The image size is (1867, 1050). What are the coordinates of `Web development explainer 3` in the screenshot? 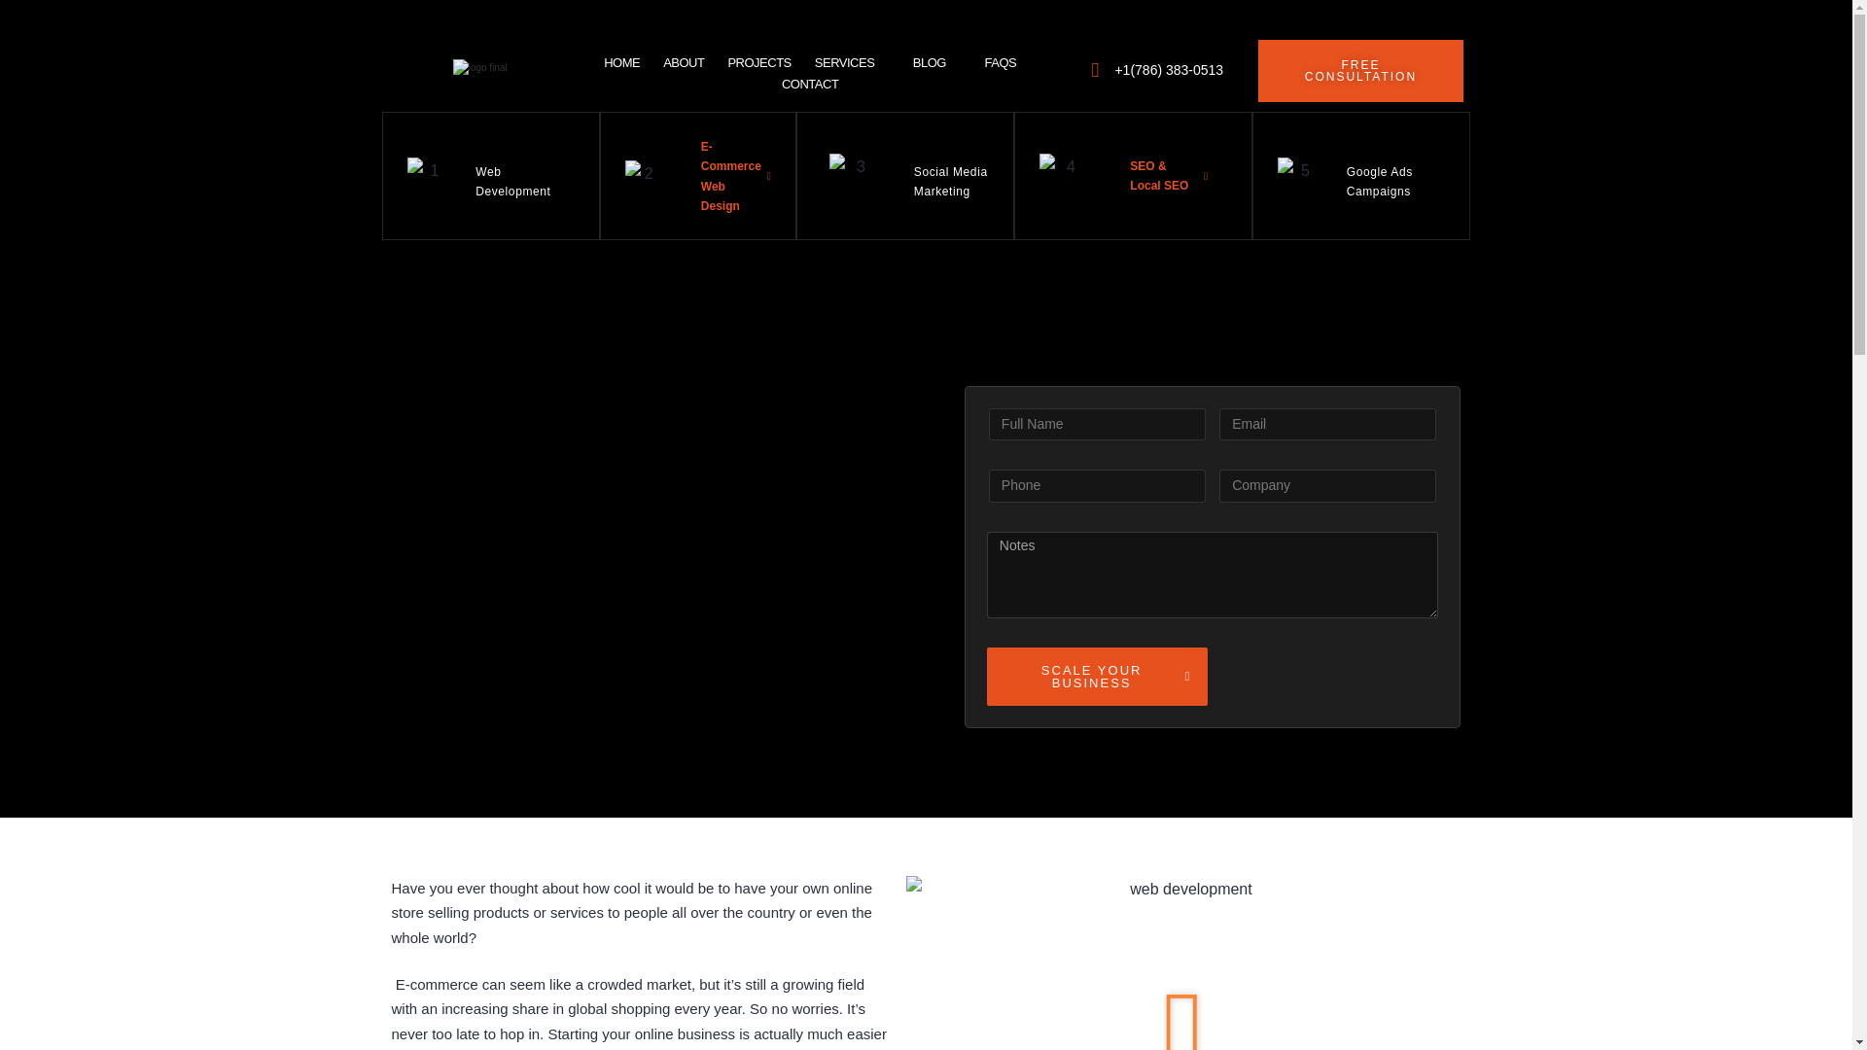 It's located at (640, 175).